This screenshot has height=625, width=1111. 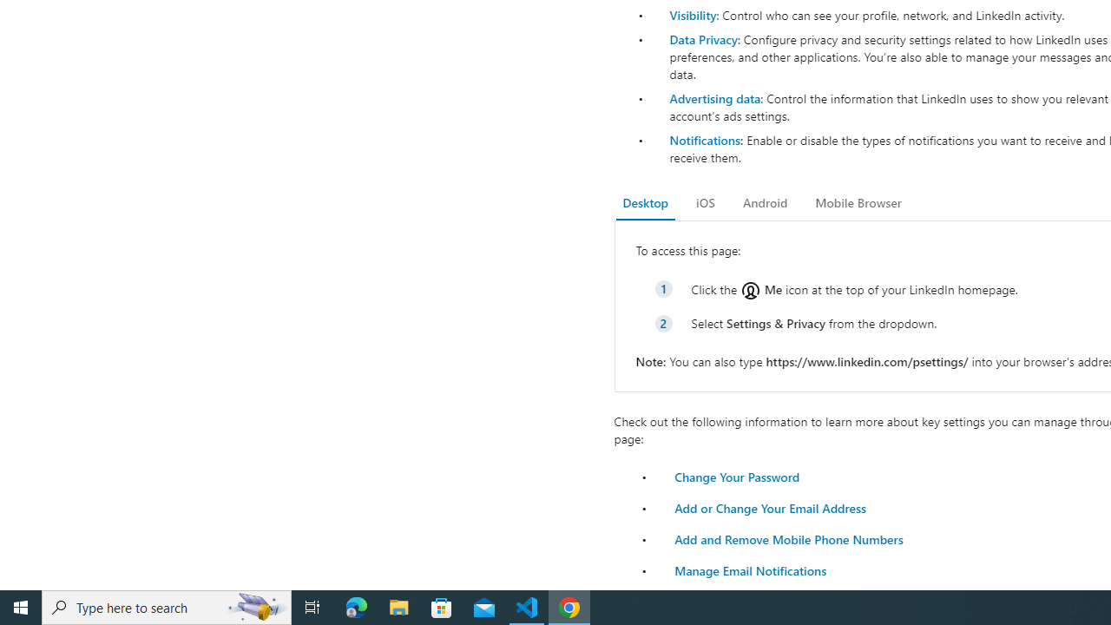 I want to click on Android, so click(x=766, y=203).